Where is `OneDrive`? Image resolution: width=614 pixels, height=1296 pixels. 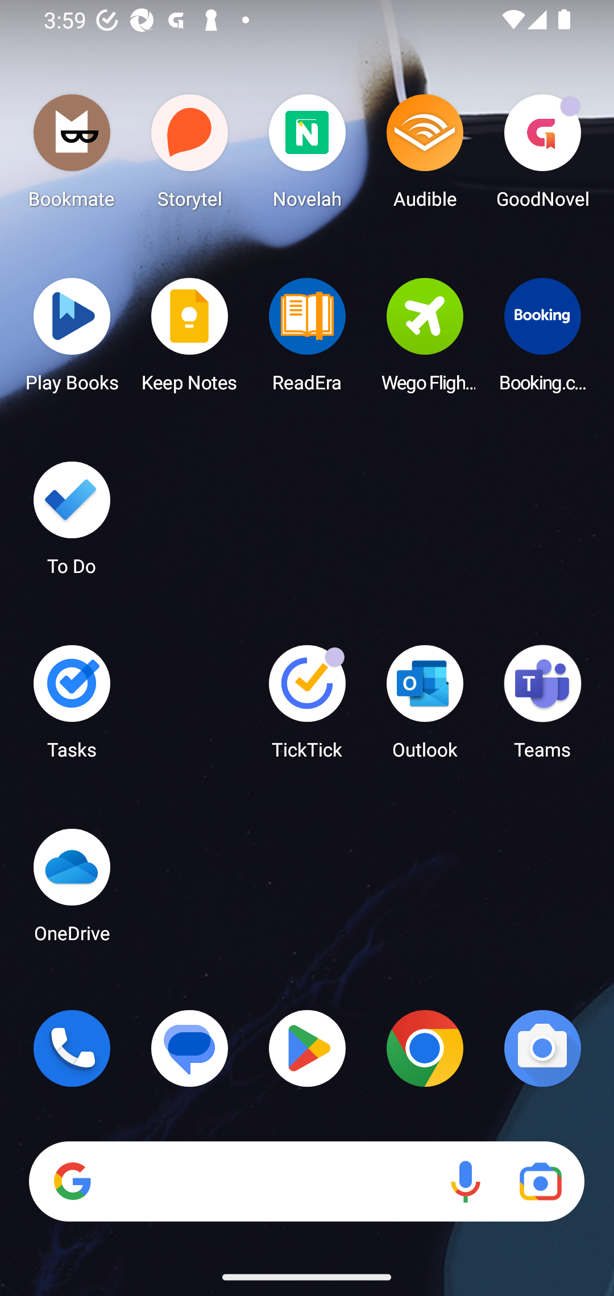
OneDrive is located at coordinates (72, 890).